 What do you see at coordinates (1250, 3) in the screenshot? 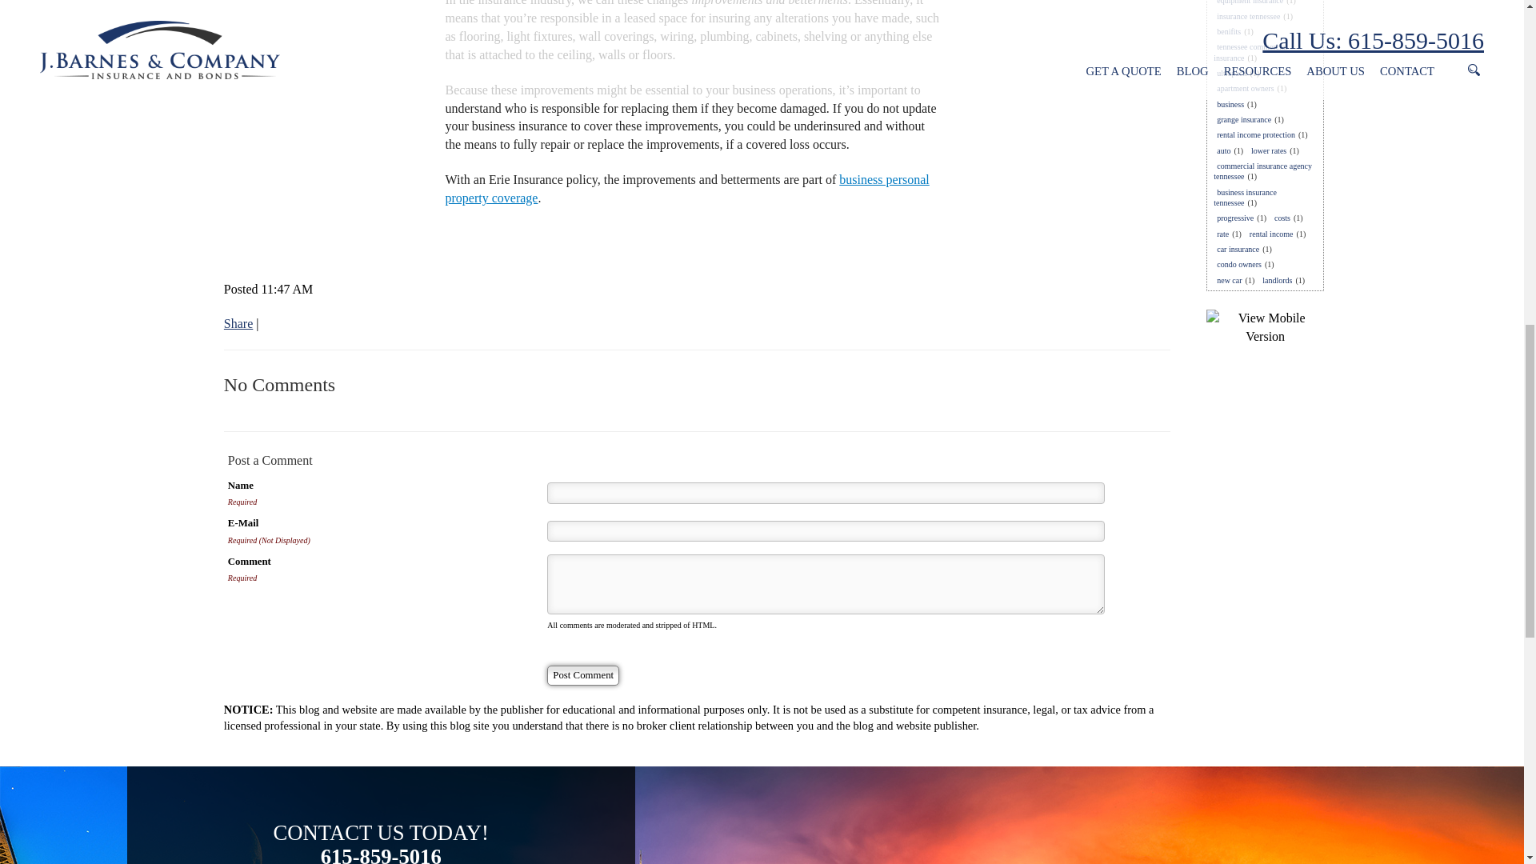
I see `equipment insurance` at bounding box center [1250, 3].